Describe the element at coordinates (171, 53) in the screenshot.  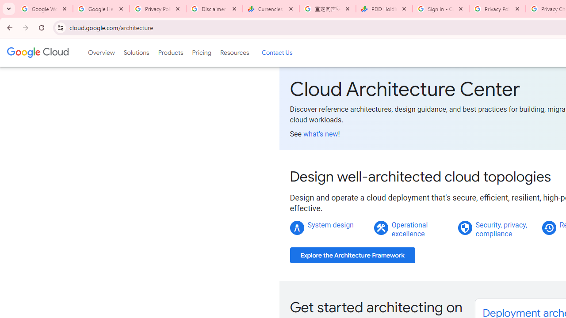
I see `Products` at that location.